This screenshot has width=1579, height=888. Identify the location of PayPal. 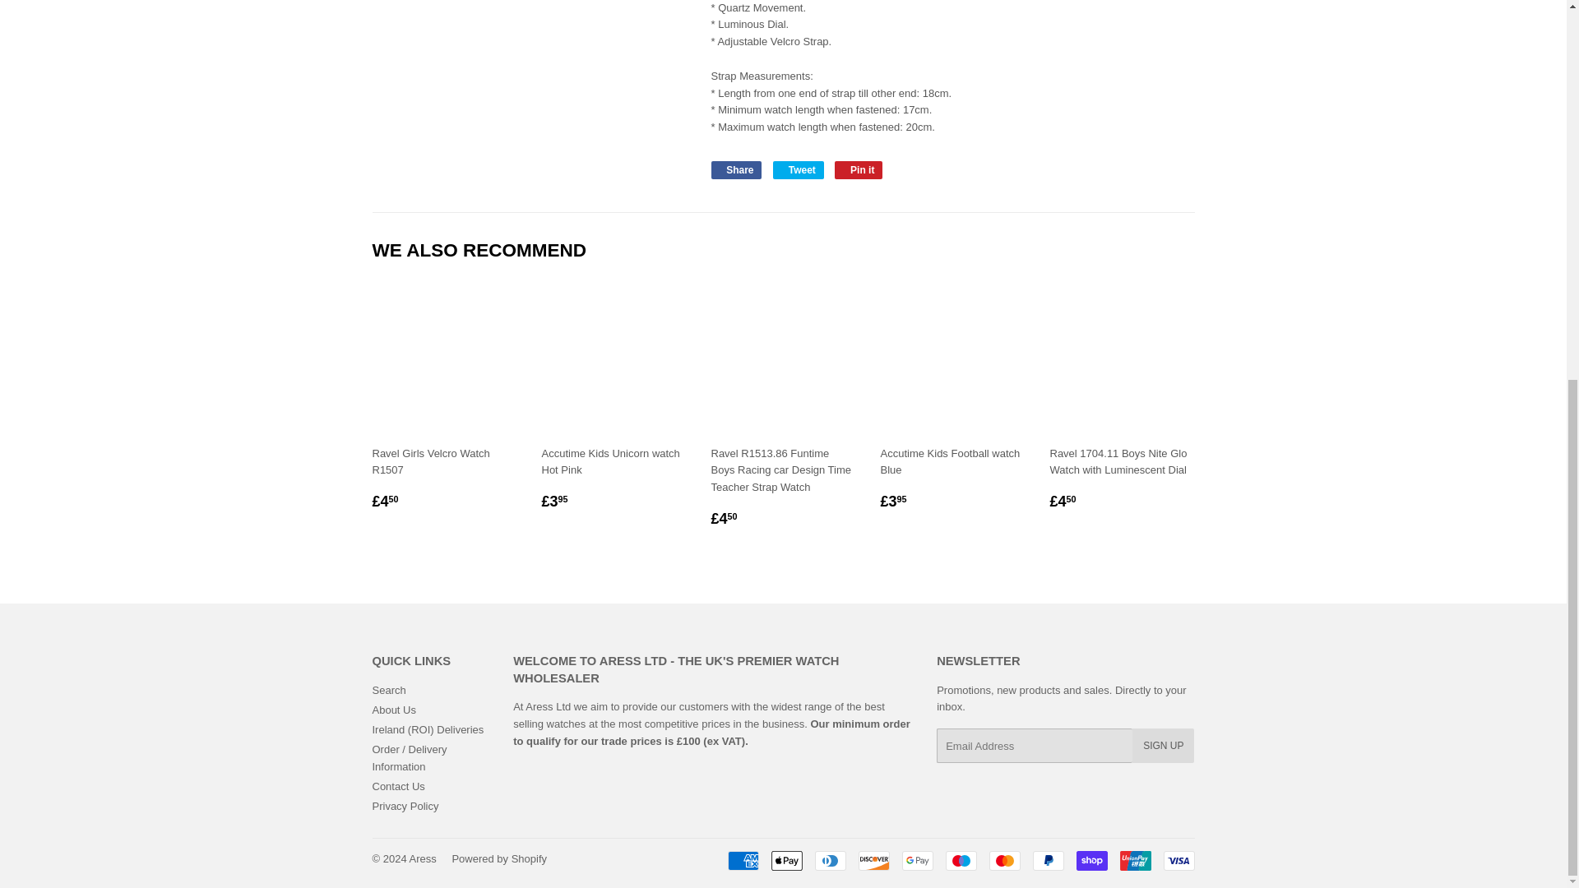
(1048, 860).